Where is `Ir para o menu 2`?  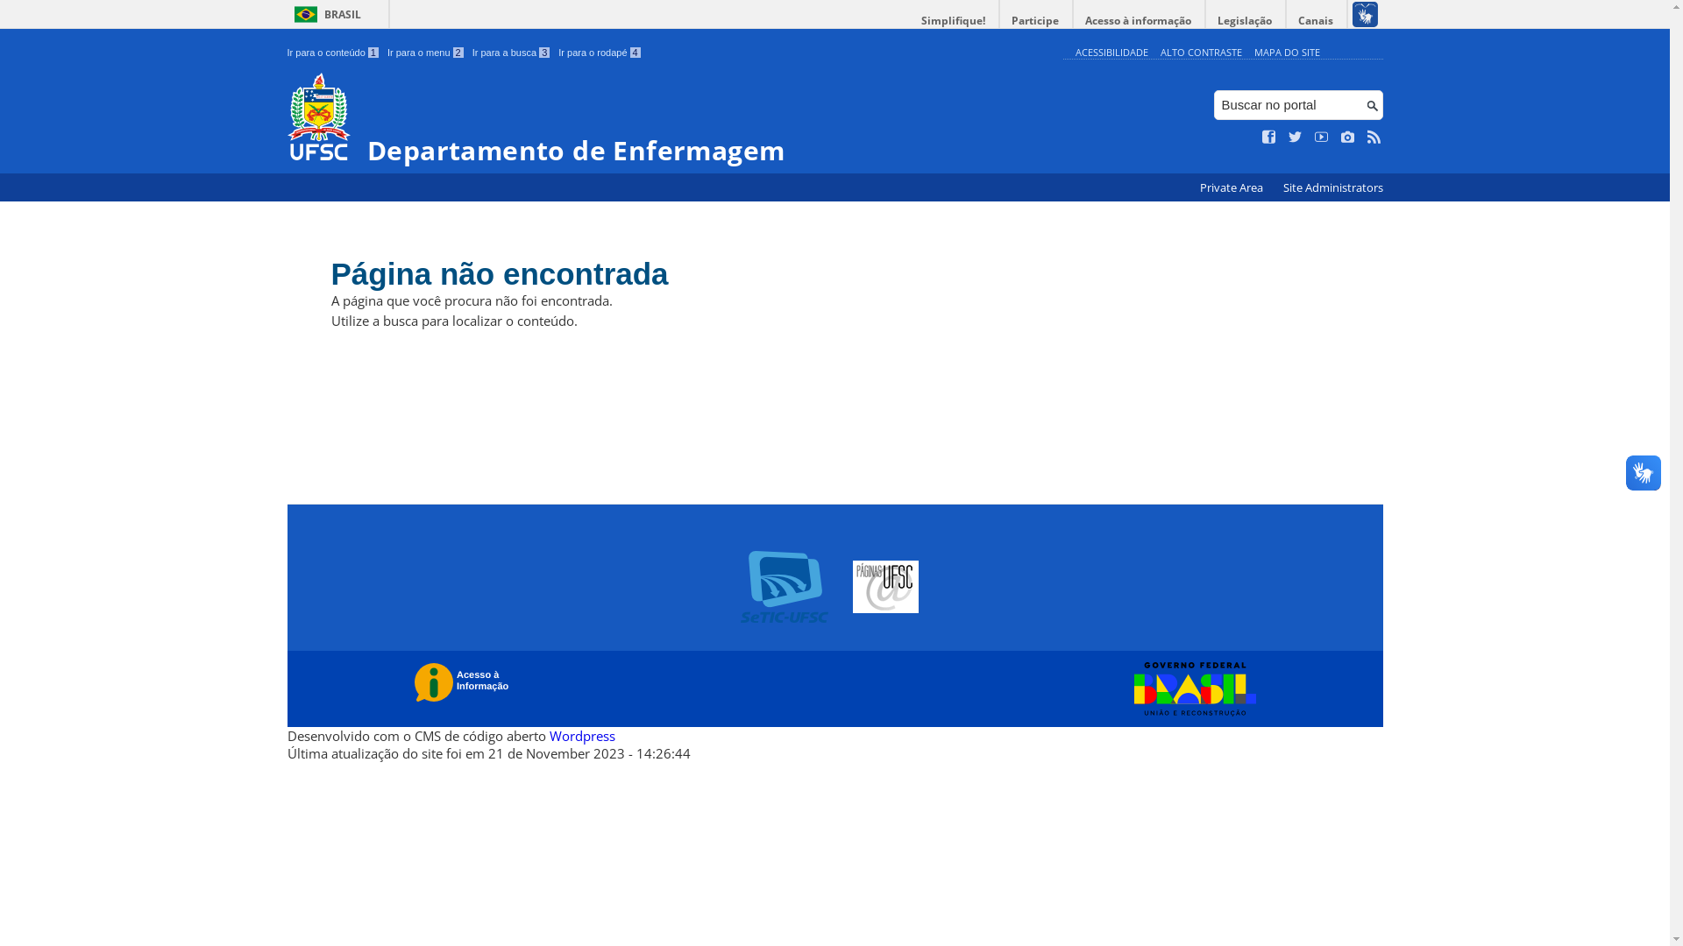
Ir para o menu 2 is located at coordinates (426, 53).